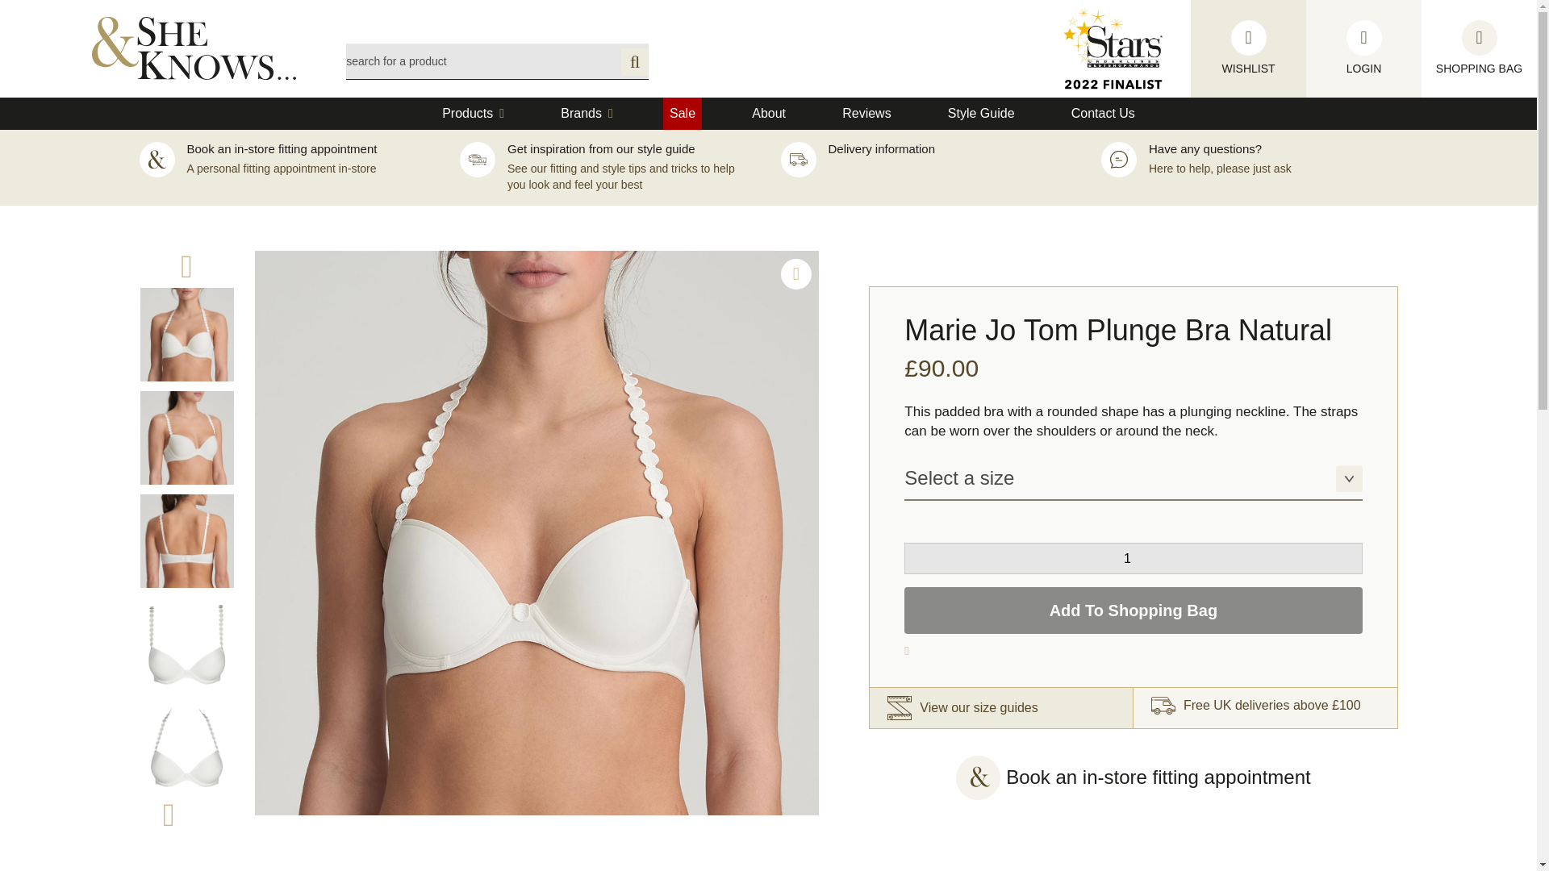 This screenshot has width=1549, height=871. I want to click on SHOPPING BAG, so click(1479, 48).